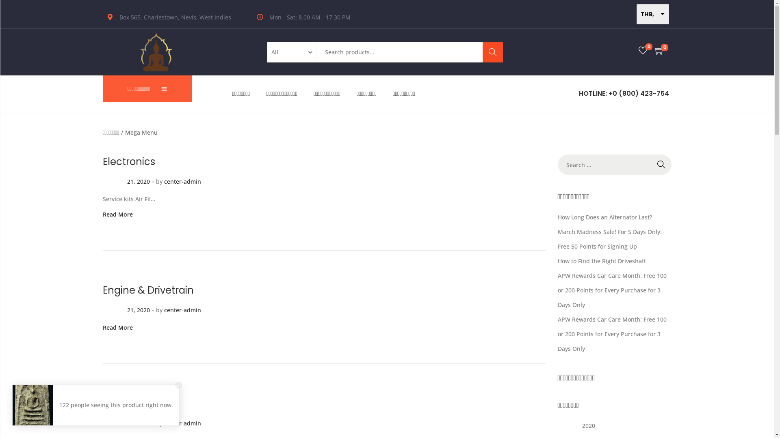  Describe the element at coordinates (183, 182) in the screenshot. I see `center-admin` at that location.